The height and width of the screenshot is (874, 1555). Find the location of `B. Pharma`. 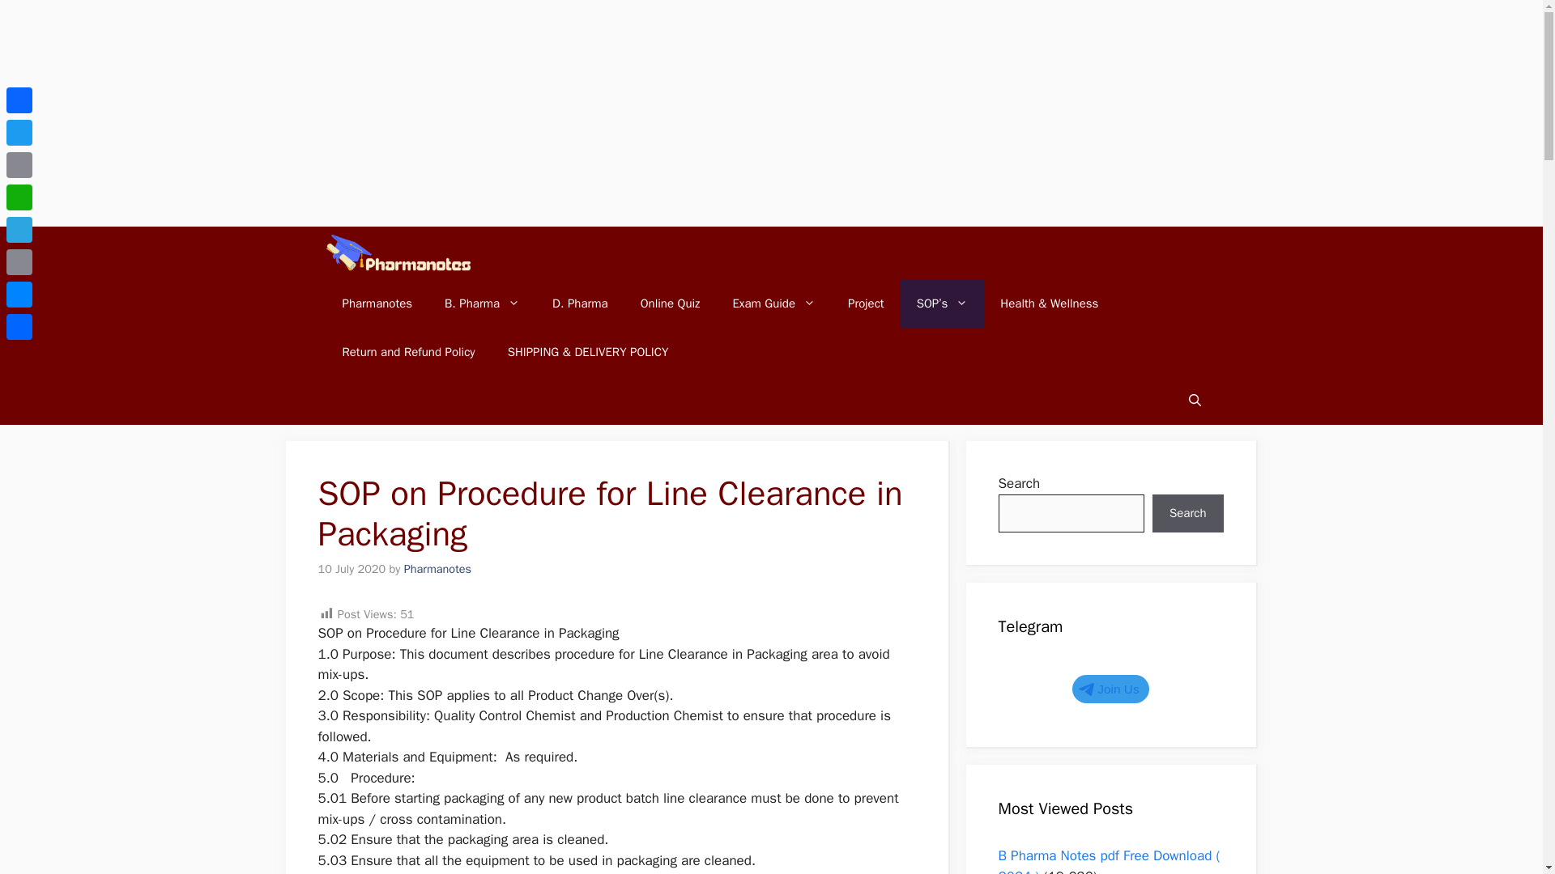

B. Pharma is located at coordinates (483, 303).